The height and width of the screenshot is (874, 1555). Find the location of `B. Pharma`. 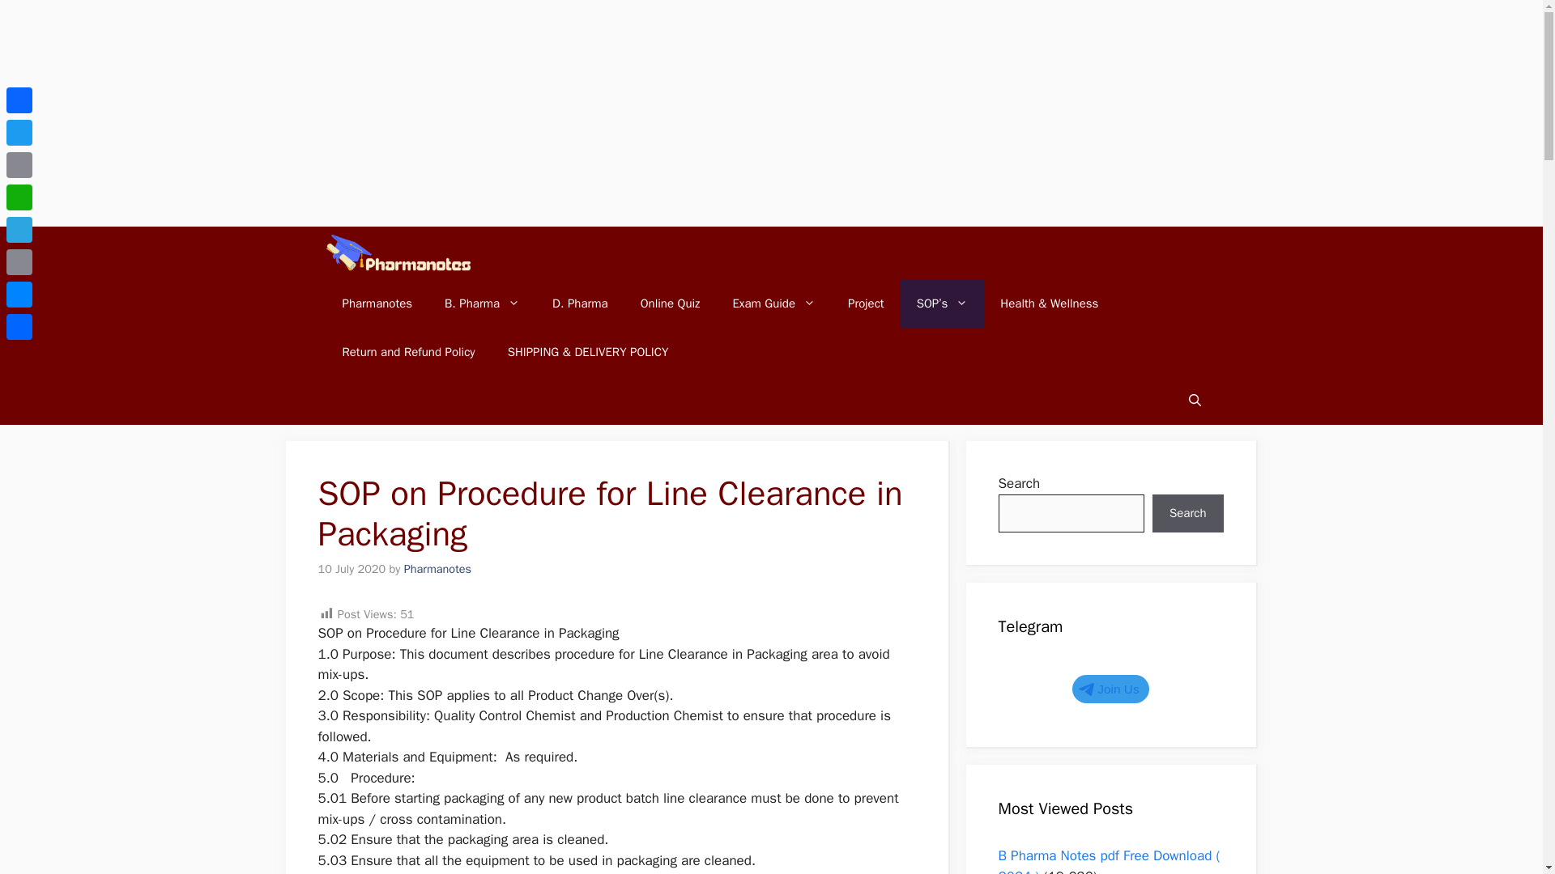

B. Pharma is located at coordinates (483, 303).